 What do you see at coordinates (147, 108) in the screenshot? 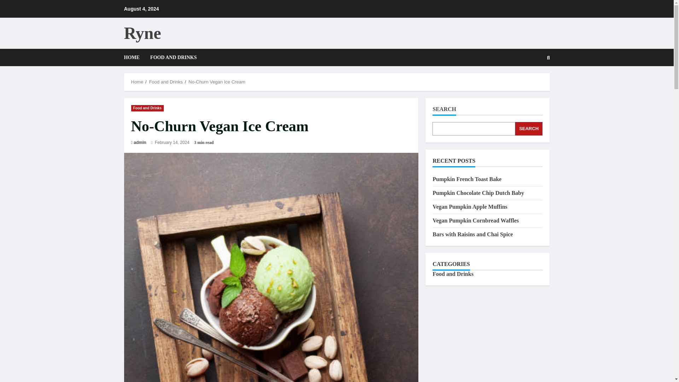
I see `Food and Drinks` at bounding box center [147, 108].